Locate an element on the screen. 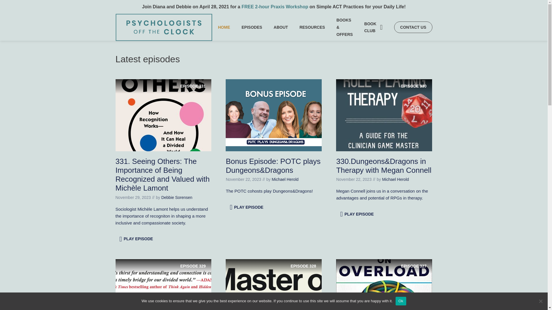  EPISODES is located at coordinates (384, 115).